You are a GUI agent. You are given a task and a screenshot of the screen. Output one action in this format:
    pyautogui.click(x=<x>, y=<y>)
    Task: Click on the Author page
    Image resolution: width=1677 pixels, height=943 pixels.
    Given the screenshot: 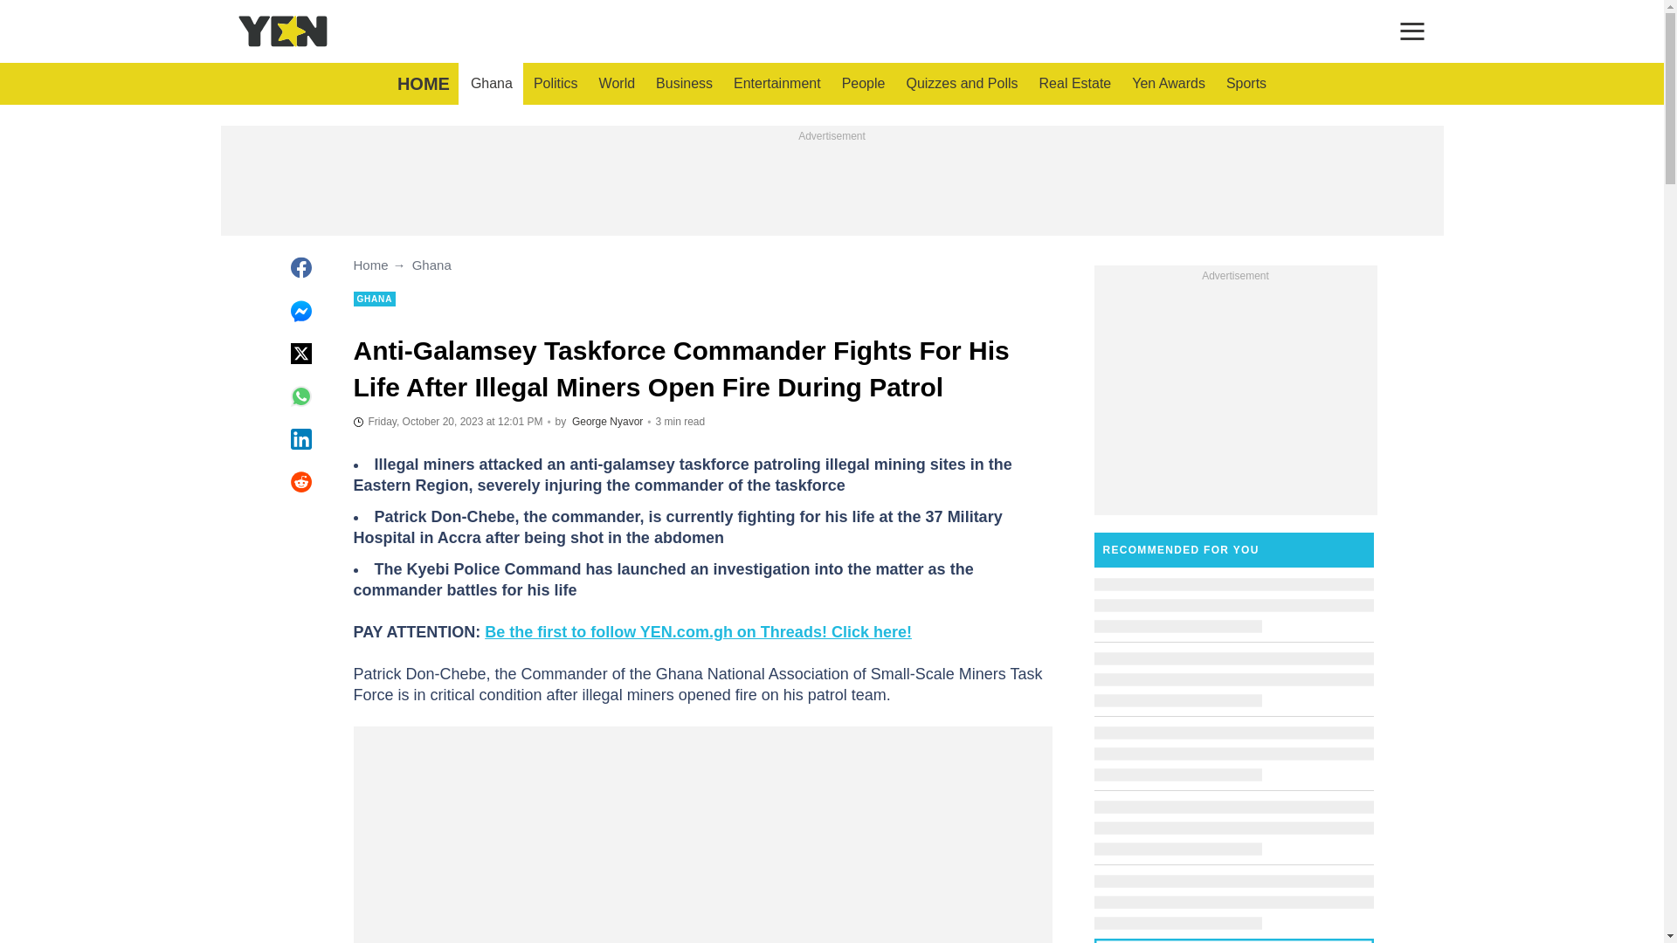 What is the action you would take?
    pyautogui.click(x=606, y=422)
    